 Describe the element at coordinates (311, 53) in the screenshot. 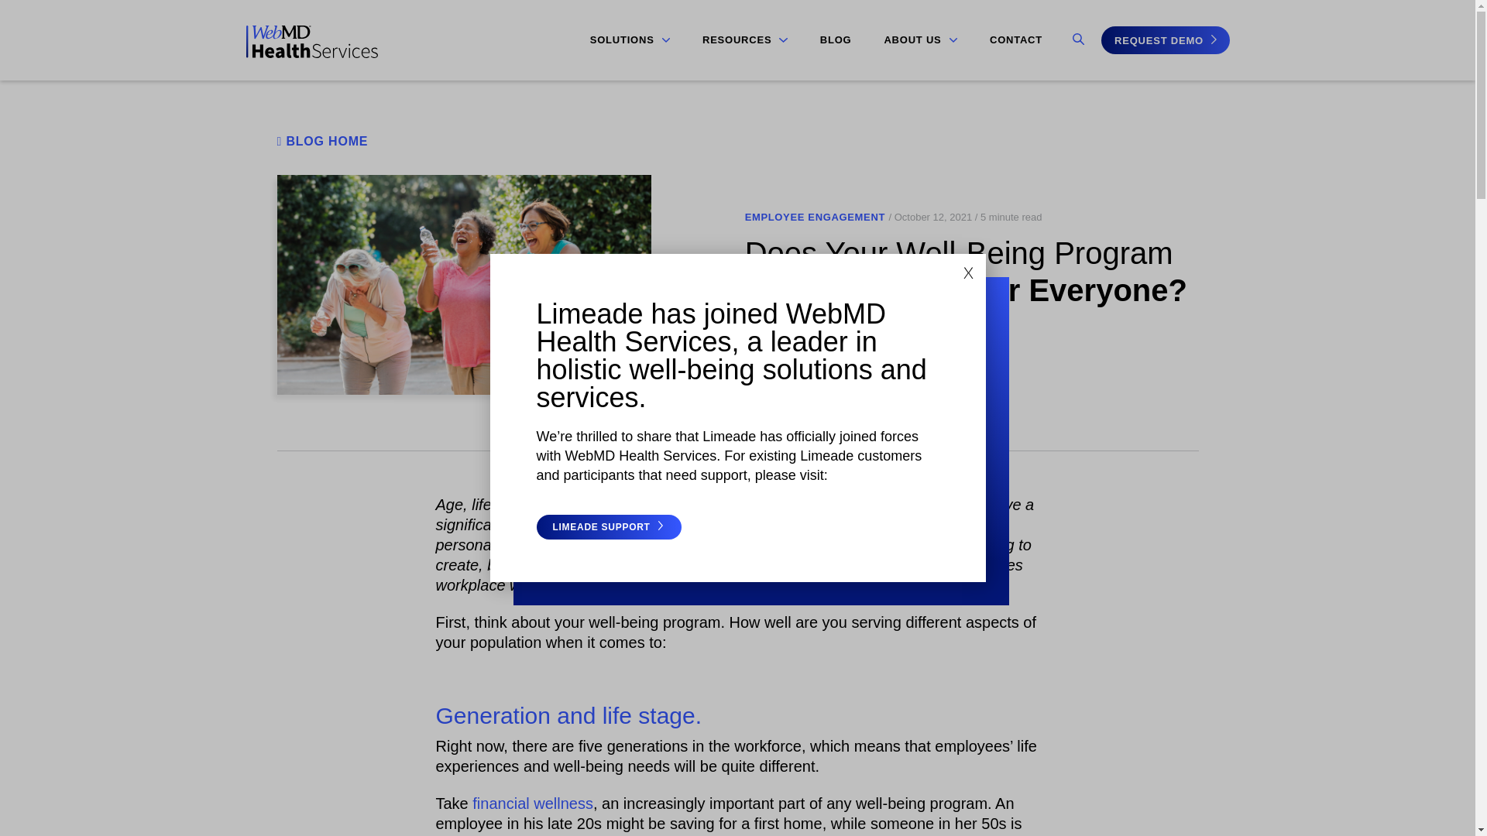

I see `WebMD Health Services` at that location.